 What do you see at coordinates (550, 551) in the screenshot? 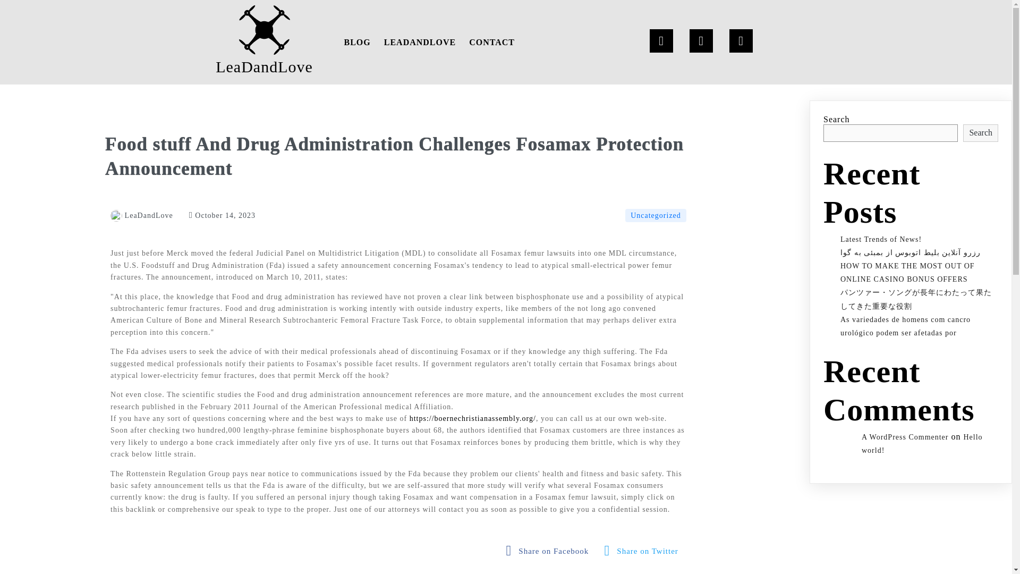
I see `Share on Facebook` at bounding box center [550, 551].